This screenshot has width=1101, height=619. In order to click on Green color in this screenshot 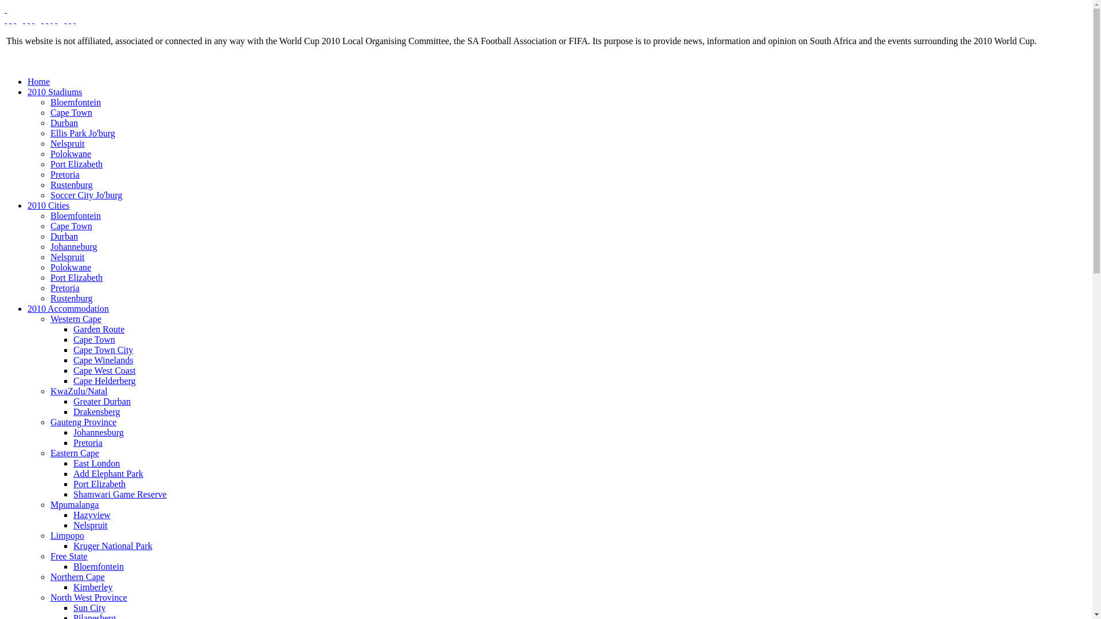, I will do `click(47, 19)`.